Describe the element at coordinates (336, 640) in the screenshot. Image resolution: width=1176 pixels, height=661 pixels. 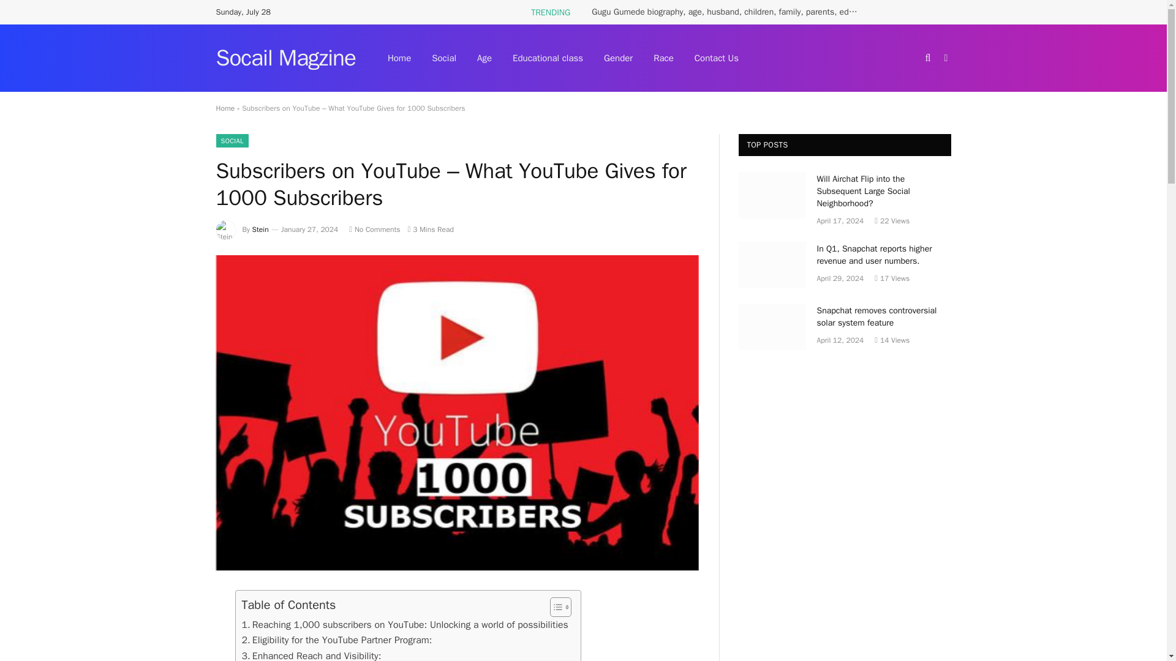
I see `Eligibility for the YouTube Partner Program:` at that location.